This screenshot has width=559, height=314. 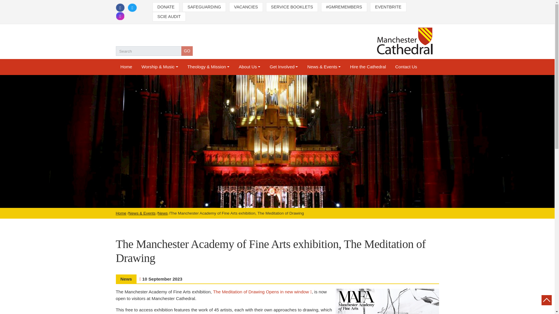 I want to click on DONATE, so click(x=166, y=7).